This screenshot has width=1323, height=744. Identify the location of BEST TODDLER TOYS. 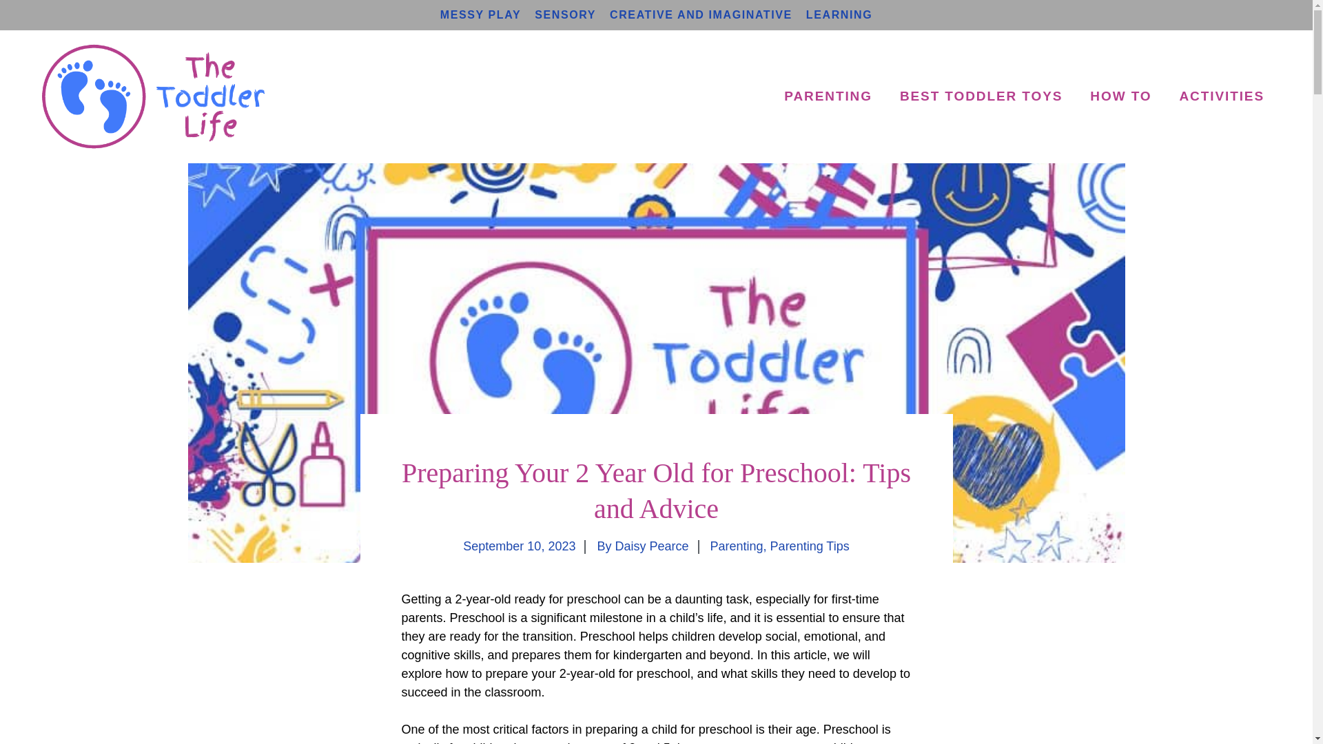
(981, 96).